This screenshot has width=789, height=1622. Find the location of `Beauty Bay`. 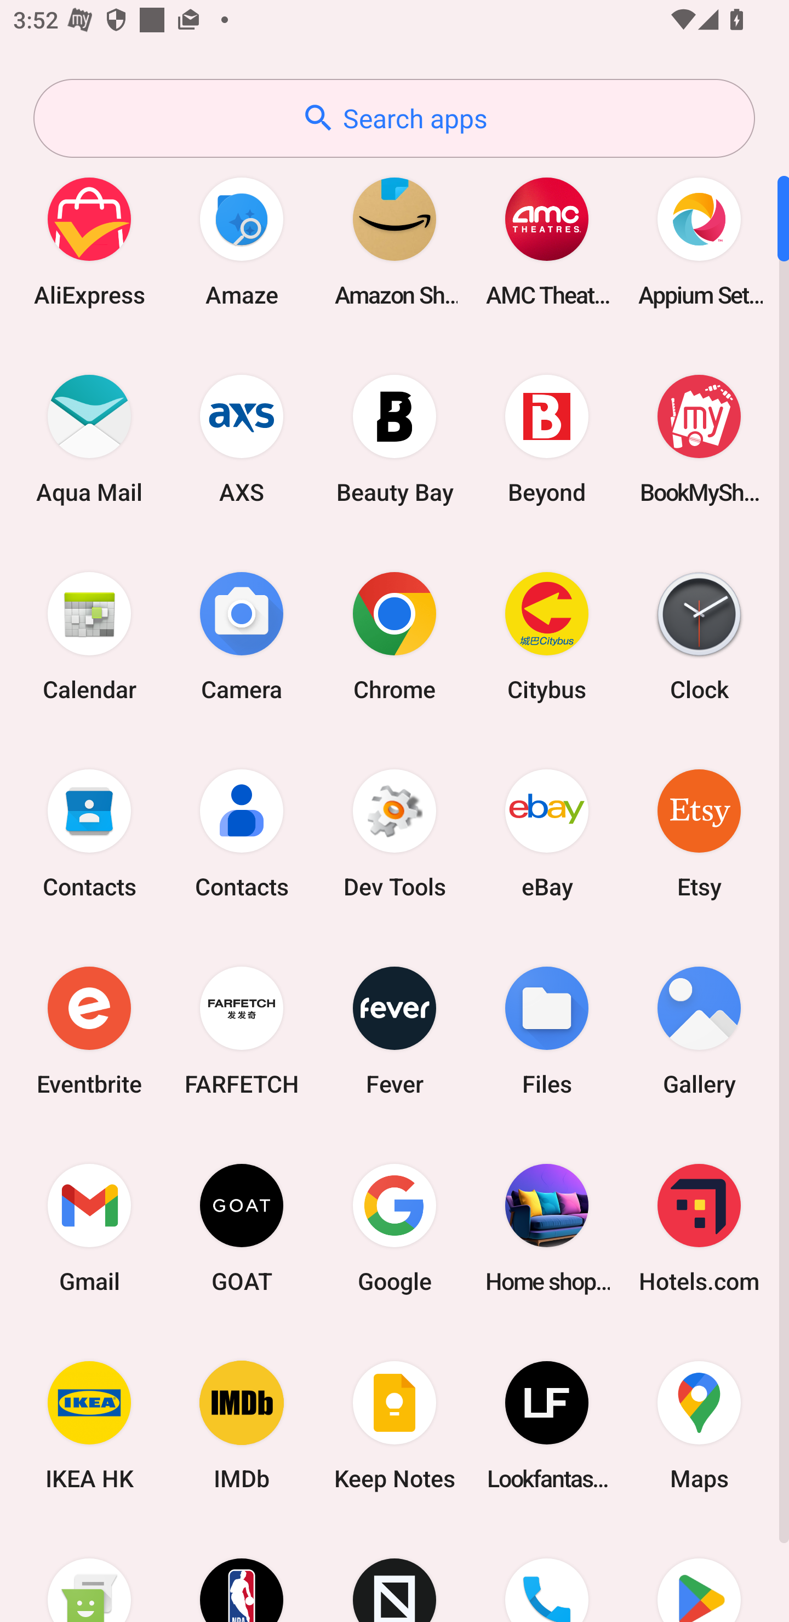

Beauty Bay is located at coordinates (395, 438).